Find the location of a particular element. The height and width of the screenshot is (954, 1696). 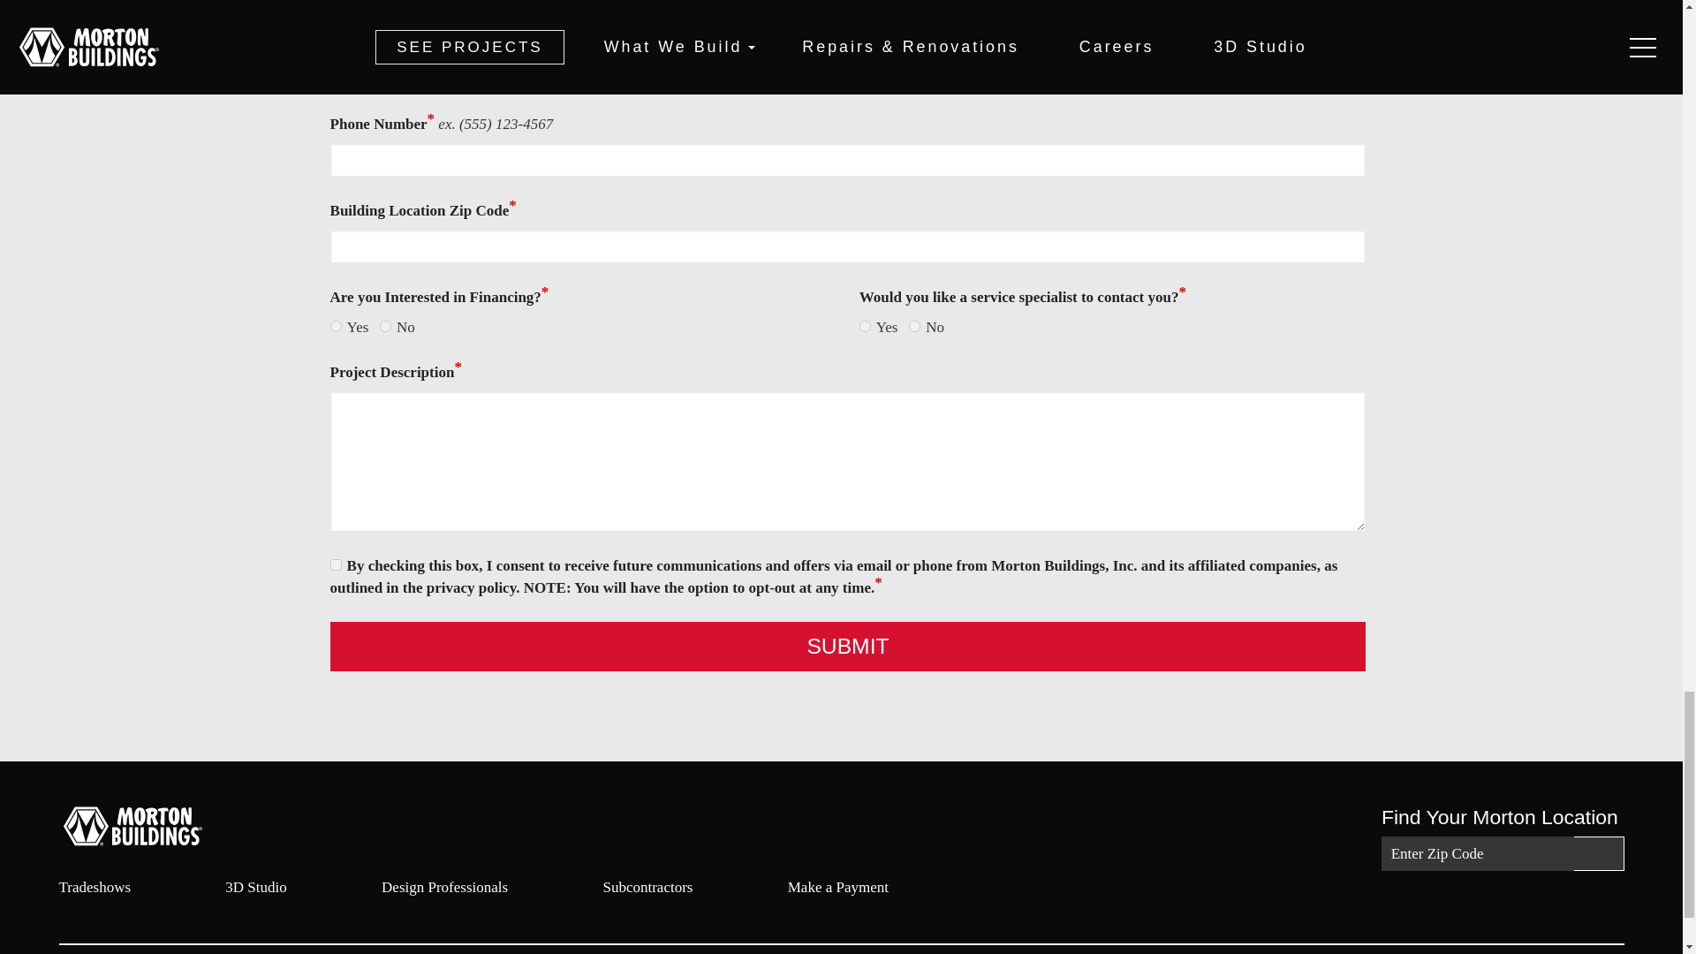

yes is located at coordinates (336, 564).